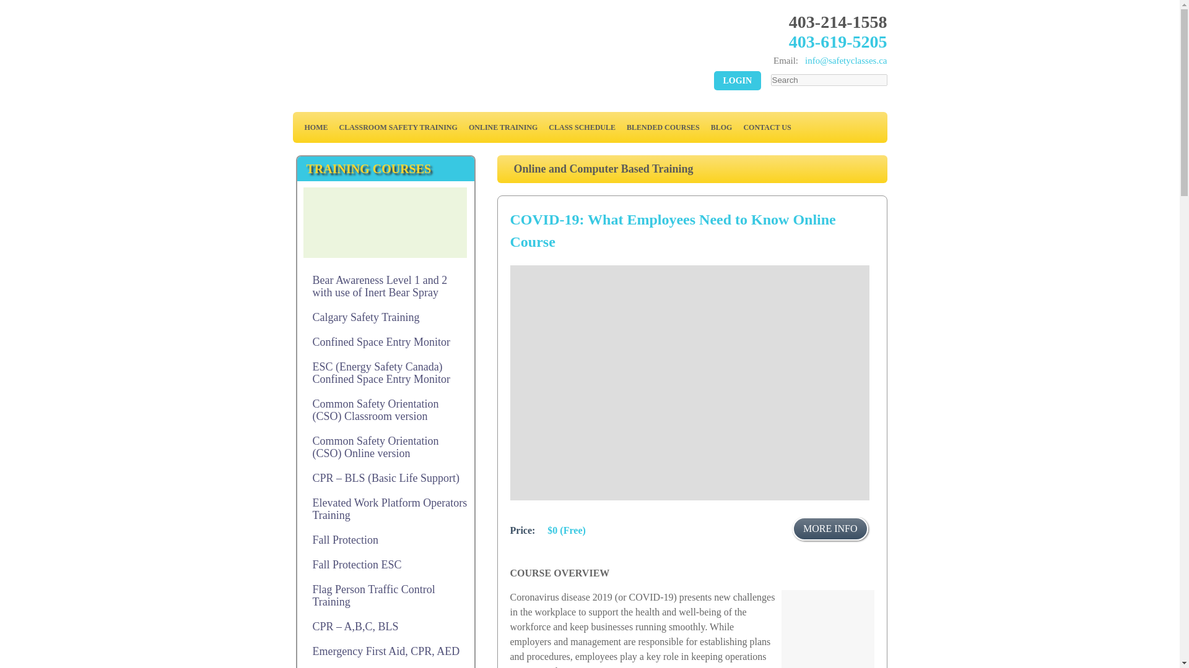  I want to click on BLOG, so click(721, 127).